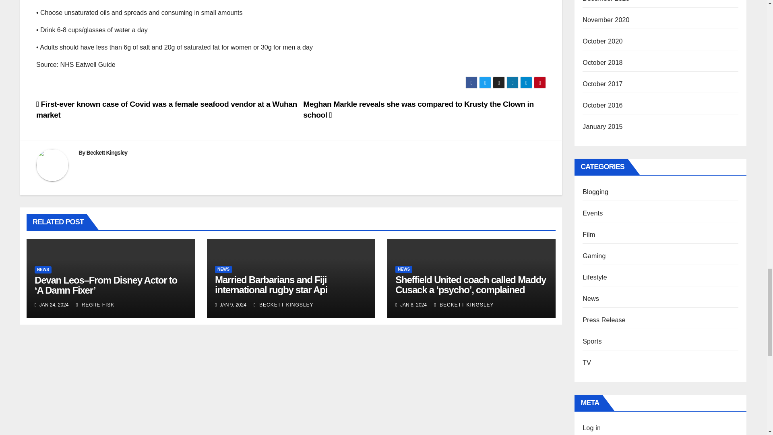 The width and height of the screenshot is (773, 435). I want to click on BECKETT KINGSLEY, so click(283, 304).